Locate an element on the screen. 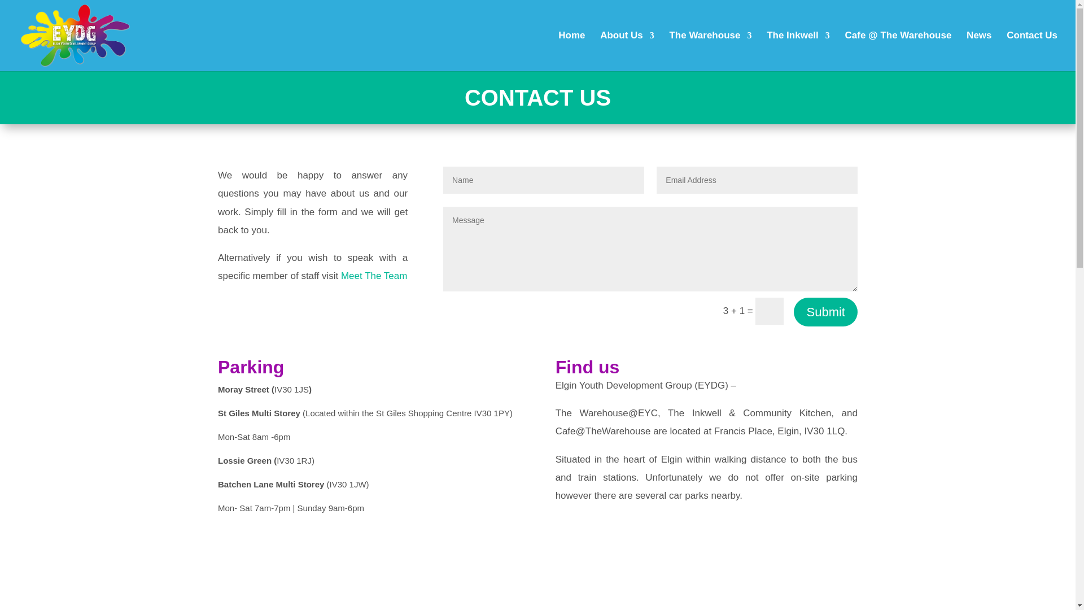 The width and height of the screenshot is (1084, 610). About Us is located at coordinates (627, 49).